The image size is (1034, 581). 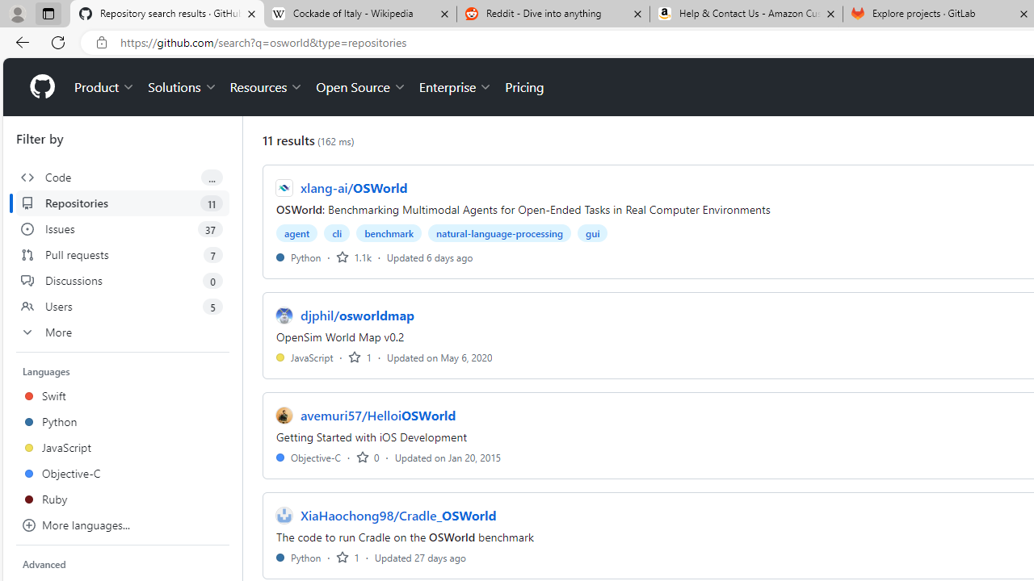 What do you see at coordinates (105, 87) in the screenshot?
I see `Product` at bounding box center [105, 87].